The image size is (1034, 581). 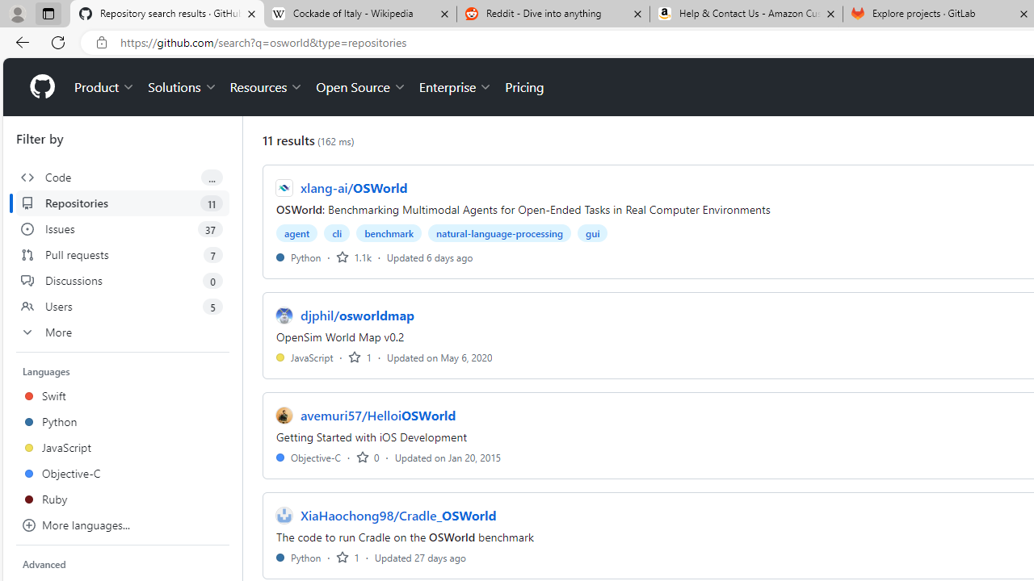 What do you see at coordinates (105, 87) in the screenshot?
I see `Product` at bounding box center [105, 87].